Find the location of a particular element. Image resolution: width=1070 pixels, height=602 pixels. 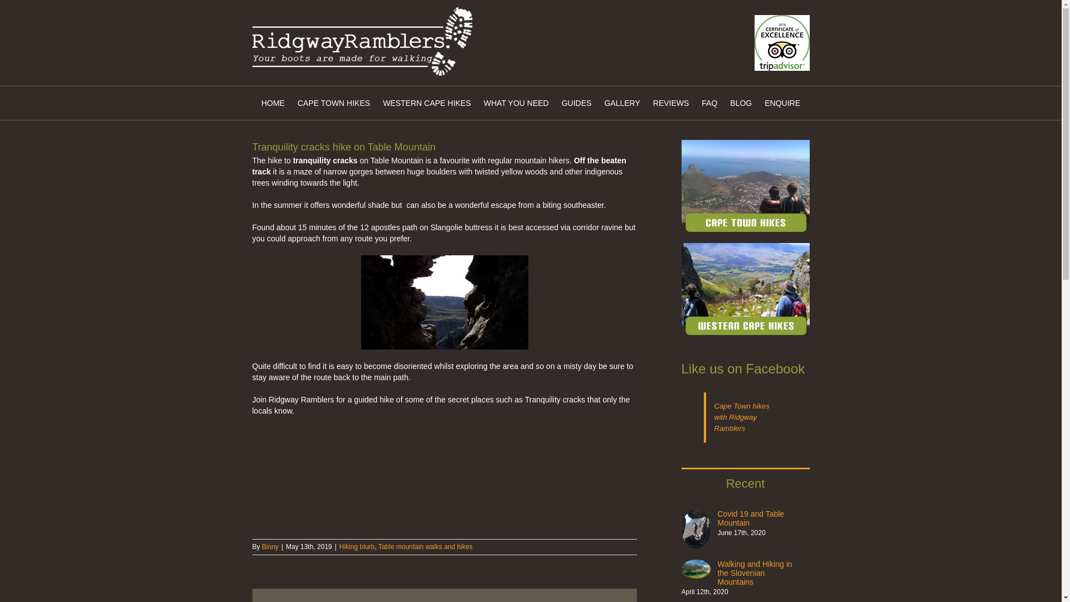

Binny is located at coordinates (270, 547).